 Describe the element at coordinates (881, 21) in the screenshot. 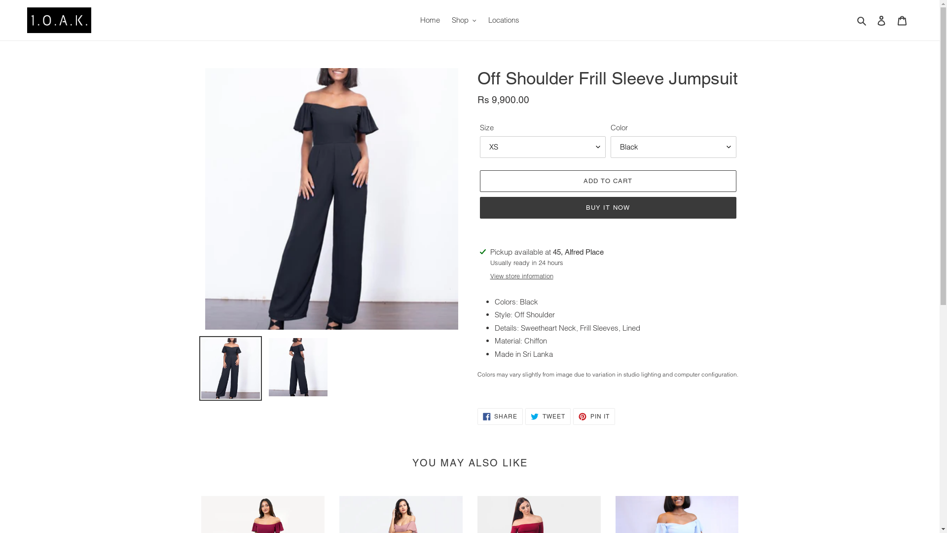

I see `Log in` at that location.